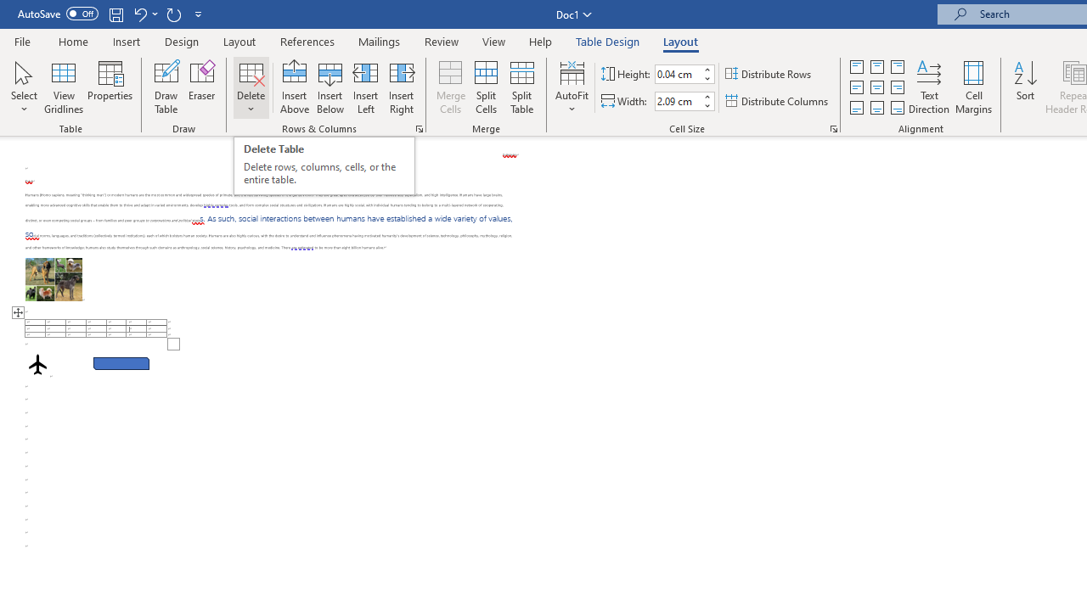 The image size is (1087, 611). Describe the element at coordinates (707, 96) in the screenshot. I see `More` at that location.